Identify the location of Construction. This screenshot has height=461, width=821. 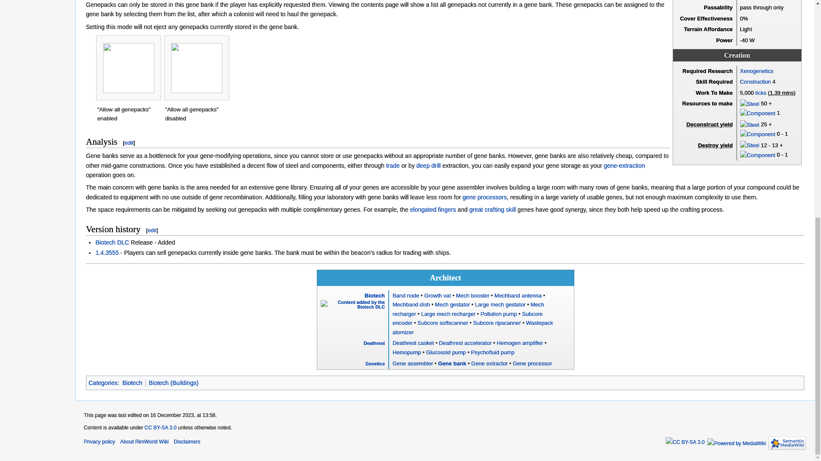
(755, 81).